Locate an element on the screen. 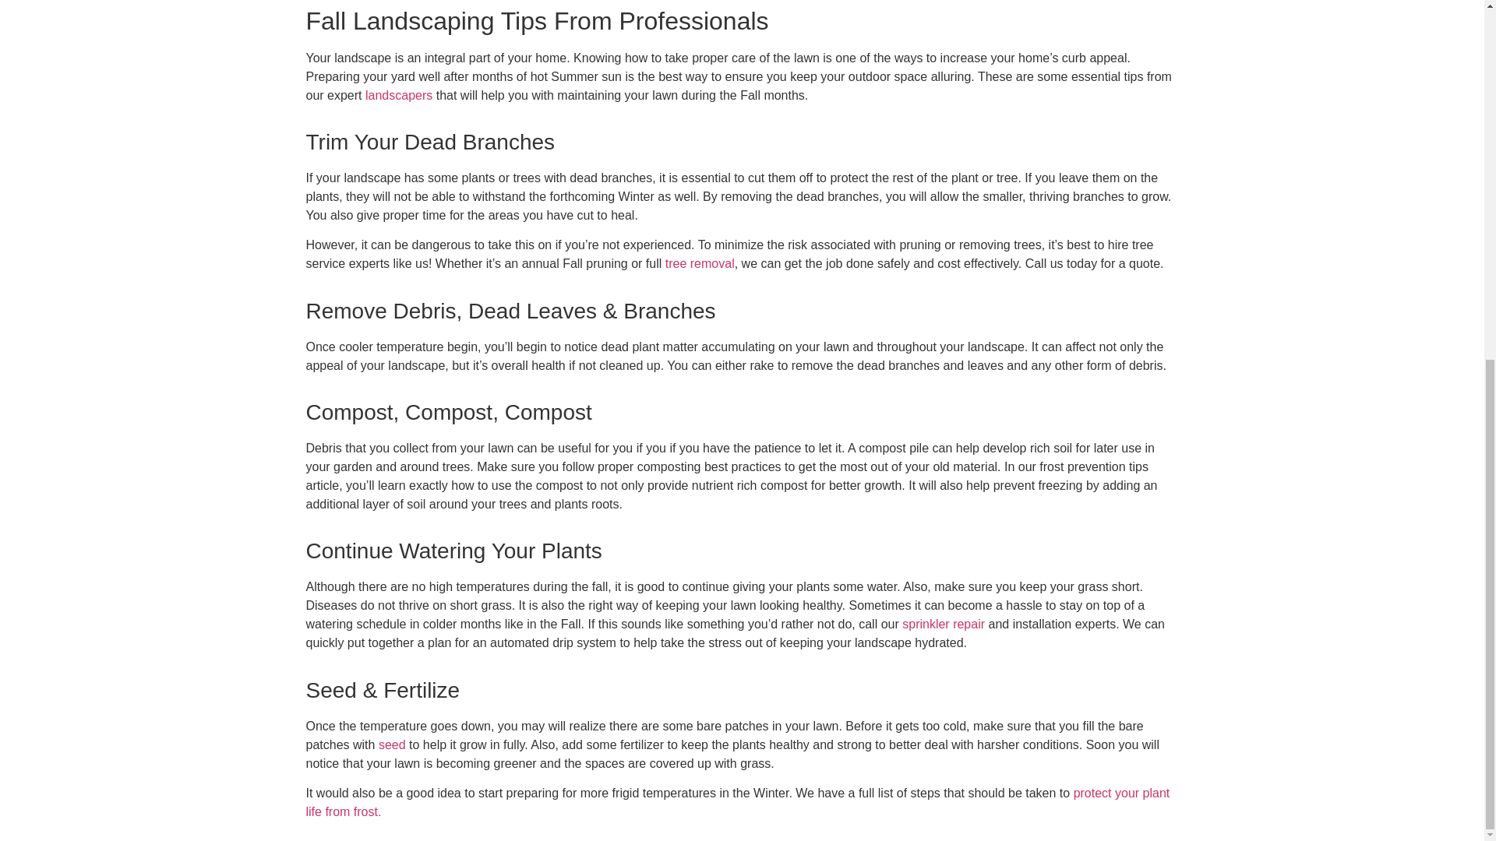 This screenshot has width=1496, height=841. seed is located at coordinates (391, 744).